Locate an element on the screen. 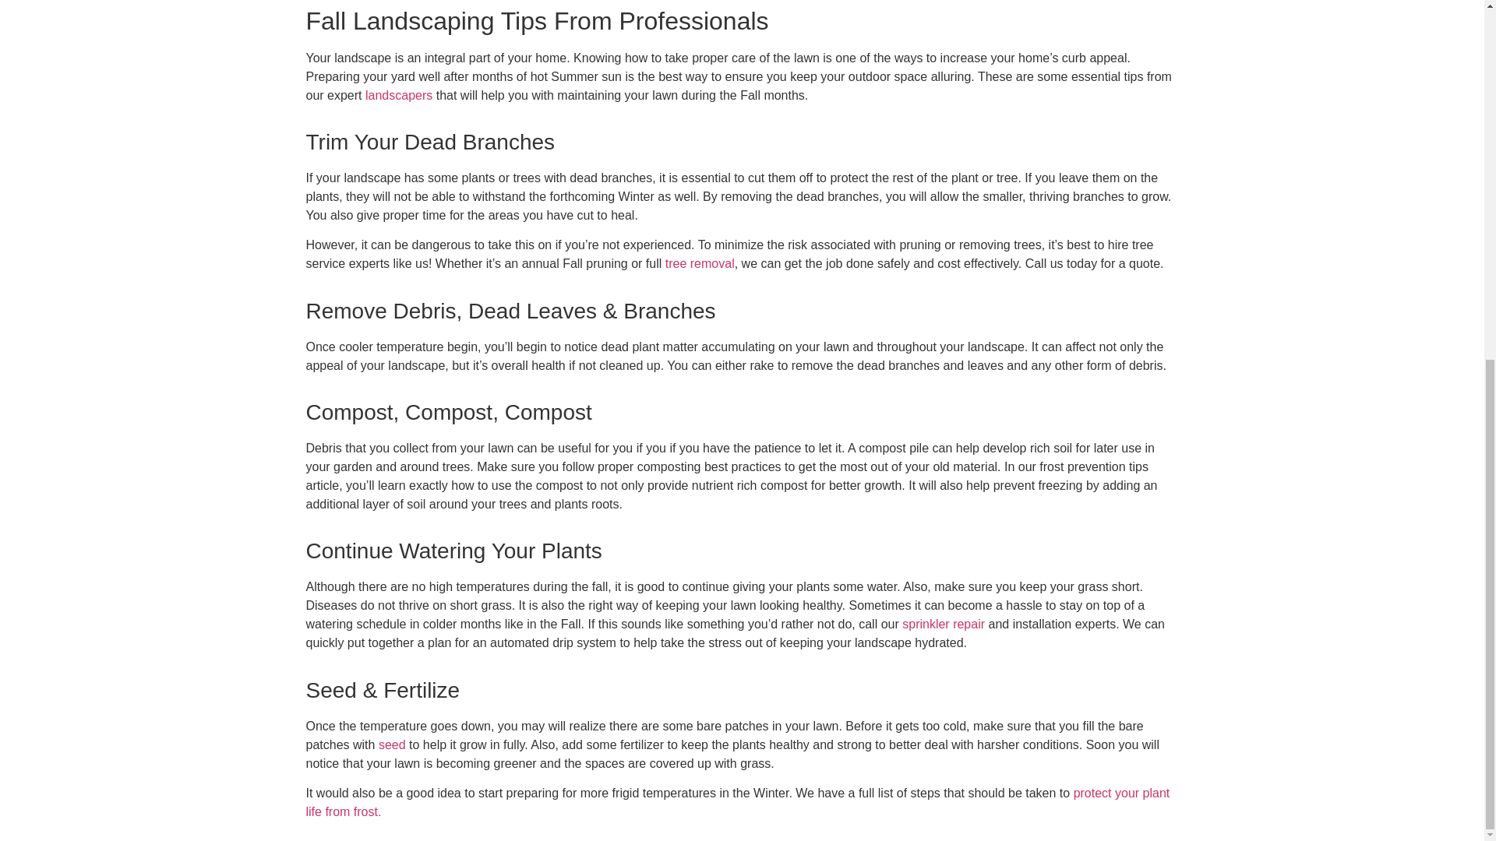 This screenshot has width=1496, height=841. seed is located at coordinates (391, 744).